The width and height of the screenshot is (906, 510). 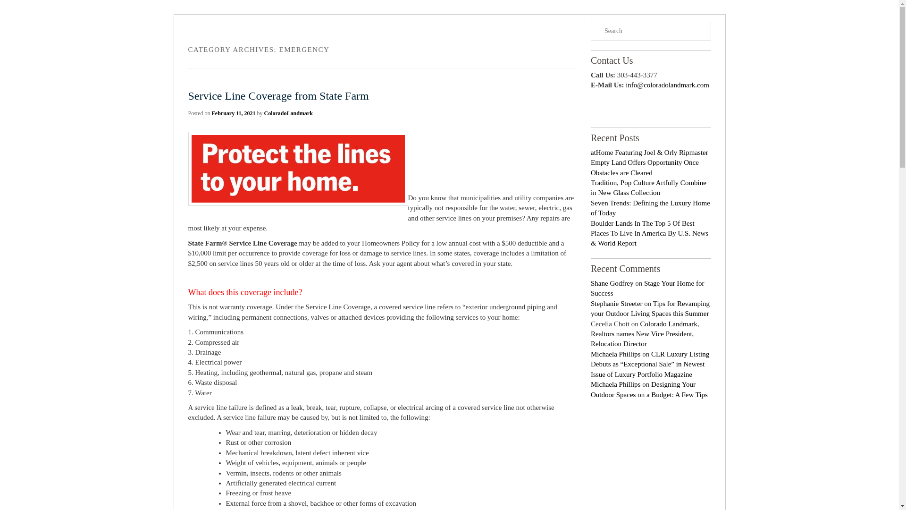 What do you see at coordinates (234, 113) in the screenshot?
I see `11:34 am` at bounding box center [234, 113].